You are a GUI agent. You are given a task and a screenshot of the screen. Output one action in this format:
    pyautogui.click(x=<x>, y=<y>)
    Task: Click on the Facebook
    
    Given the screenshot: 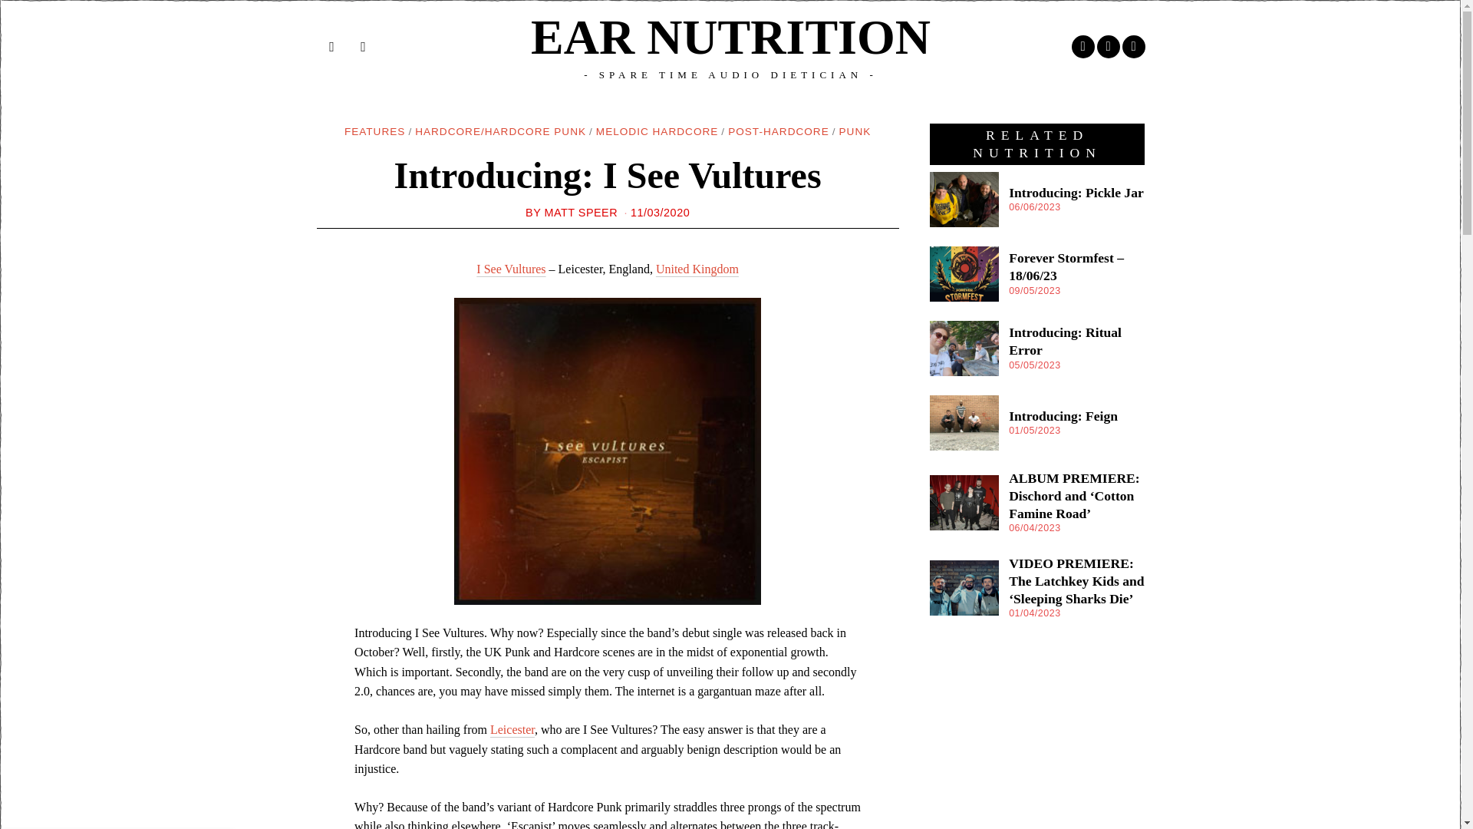 What is the action you would take?
    pyautogui.click(x=1082, y=46)
    